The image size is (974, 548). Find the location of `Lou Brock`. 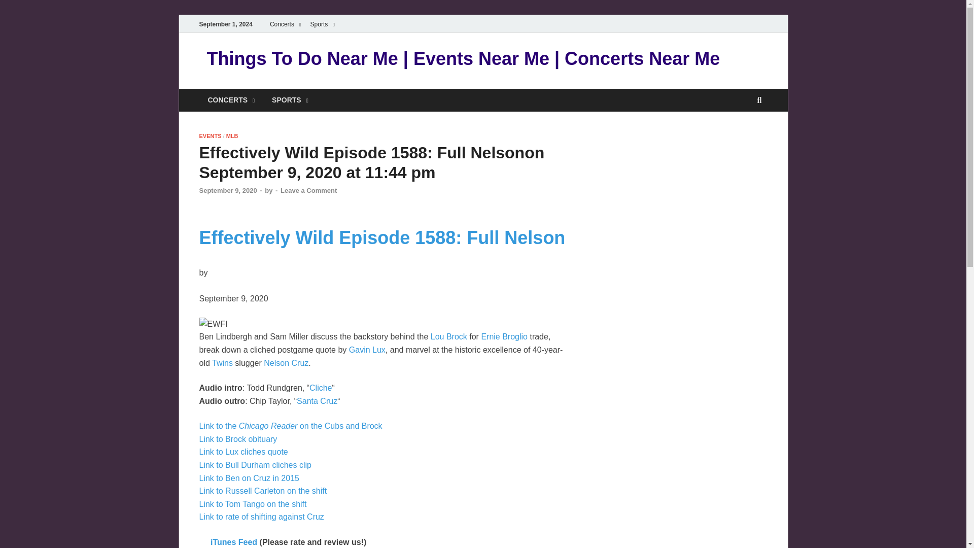

Lou Brock is located at coordinates (448, 336).